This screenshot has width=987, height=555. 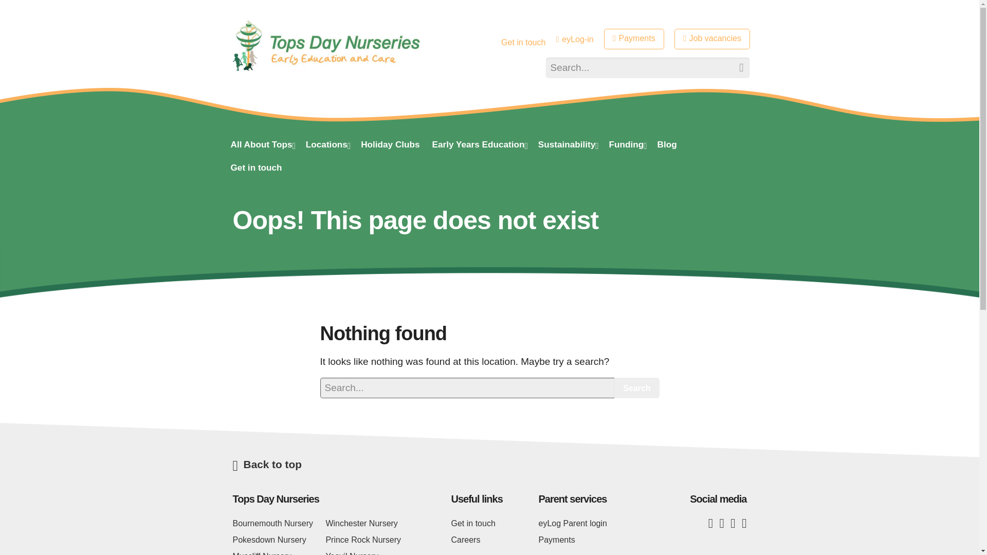 I want to click on eyLog-in, so click(x=575, y=39).